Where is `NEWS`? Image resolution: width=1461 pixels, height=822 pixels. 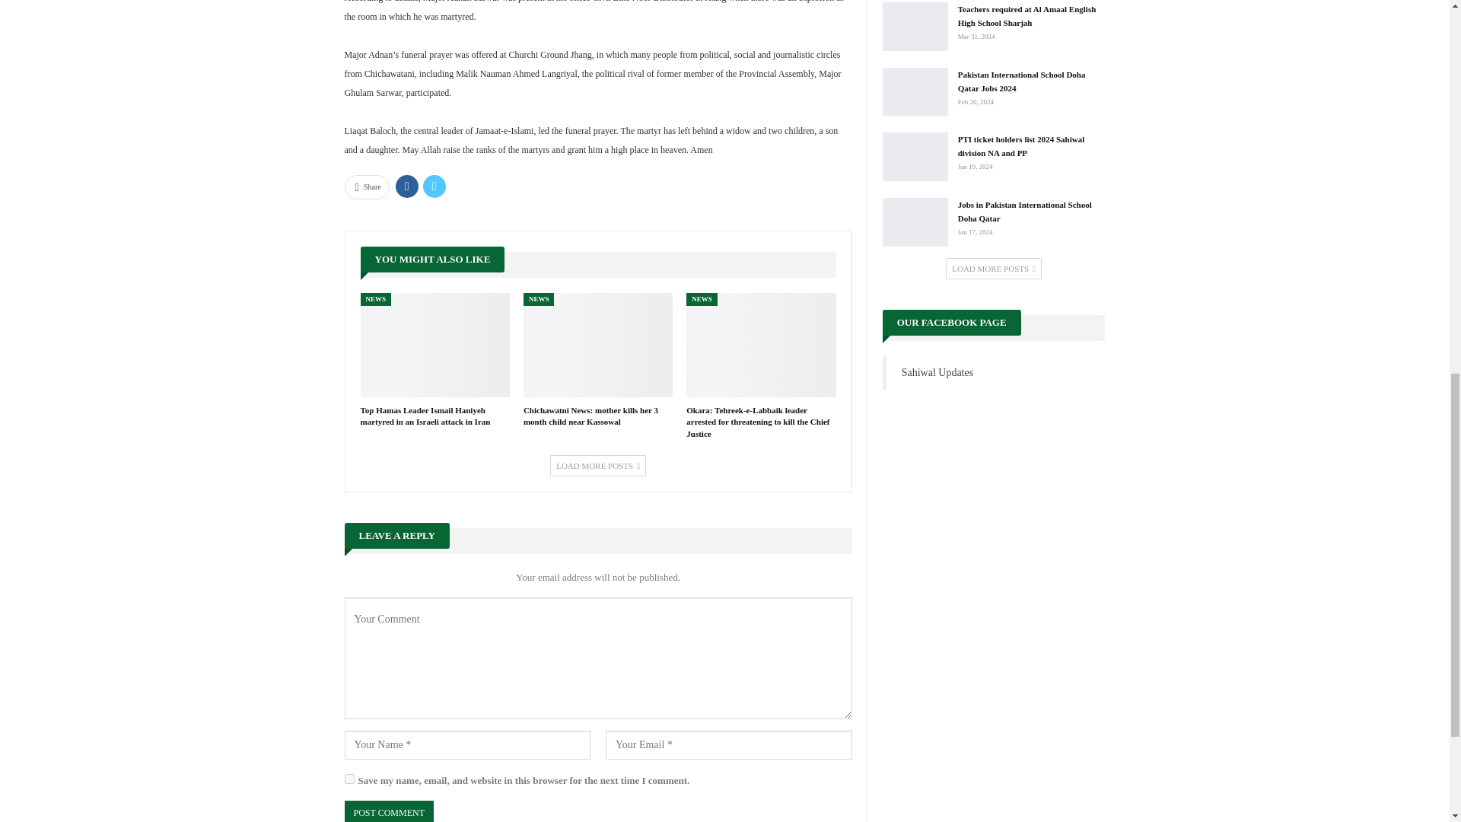 NEWS is located at coordinates (539, 298).